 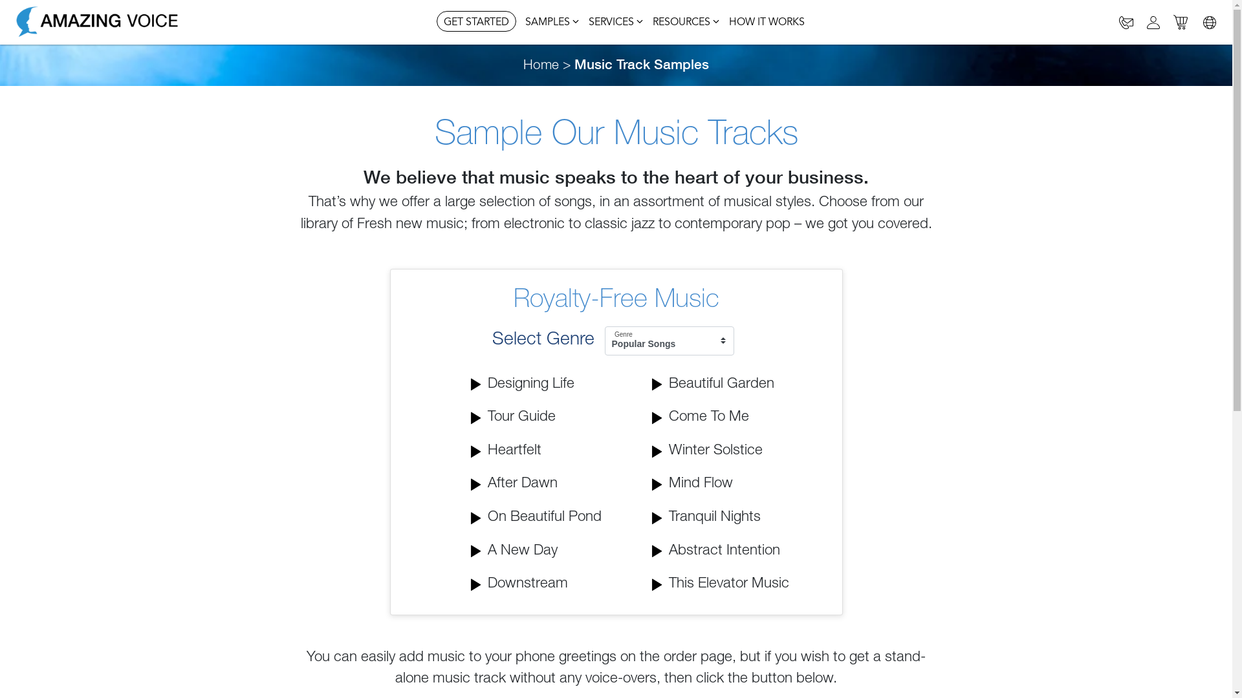 What do you see at coordinates (658, 518) in the screenshot?
I see `Play` at bounding box center [658, 518].